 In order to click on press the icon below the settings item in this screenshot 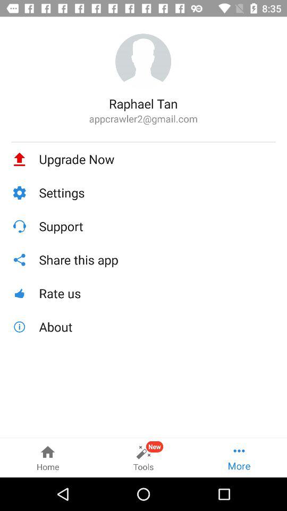, I will do `click(157, 226)`.